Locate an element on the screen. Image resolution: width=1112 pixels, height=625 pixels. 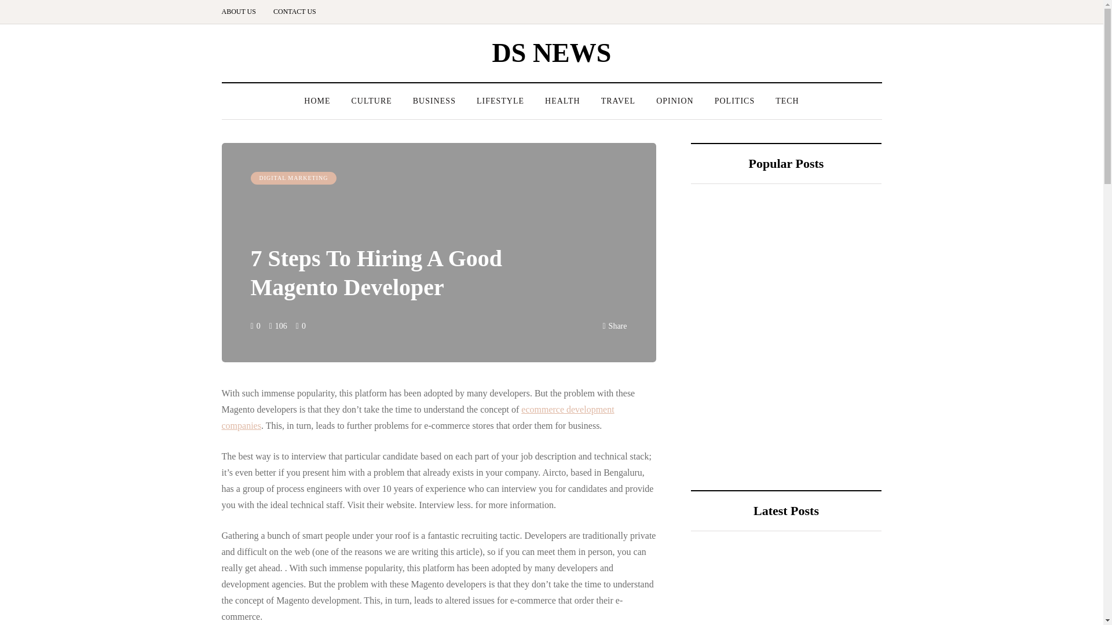
CONTACT US is located at coordinates (294, 12).